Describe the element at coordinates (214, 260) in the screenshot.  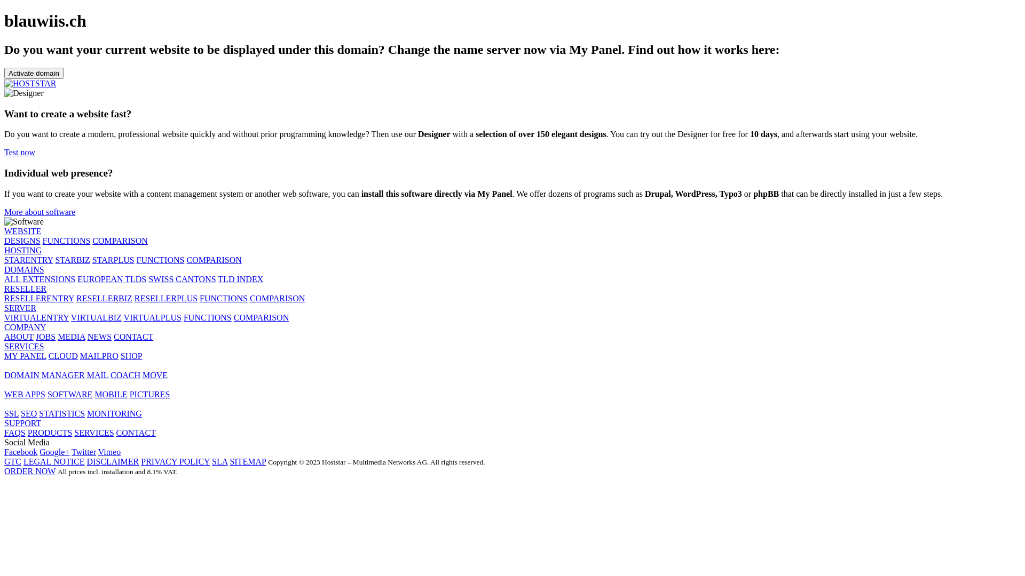
I see `COMPARISON` at that location.